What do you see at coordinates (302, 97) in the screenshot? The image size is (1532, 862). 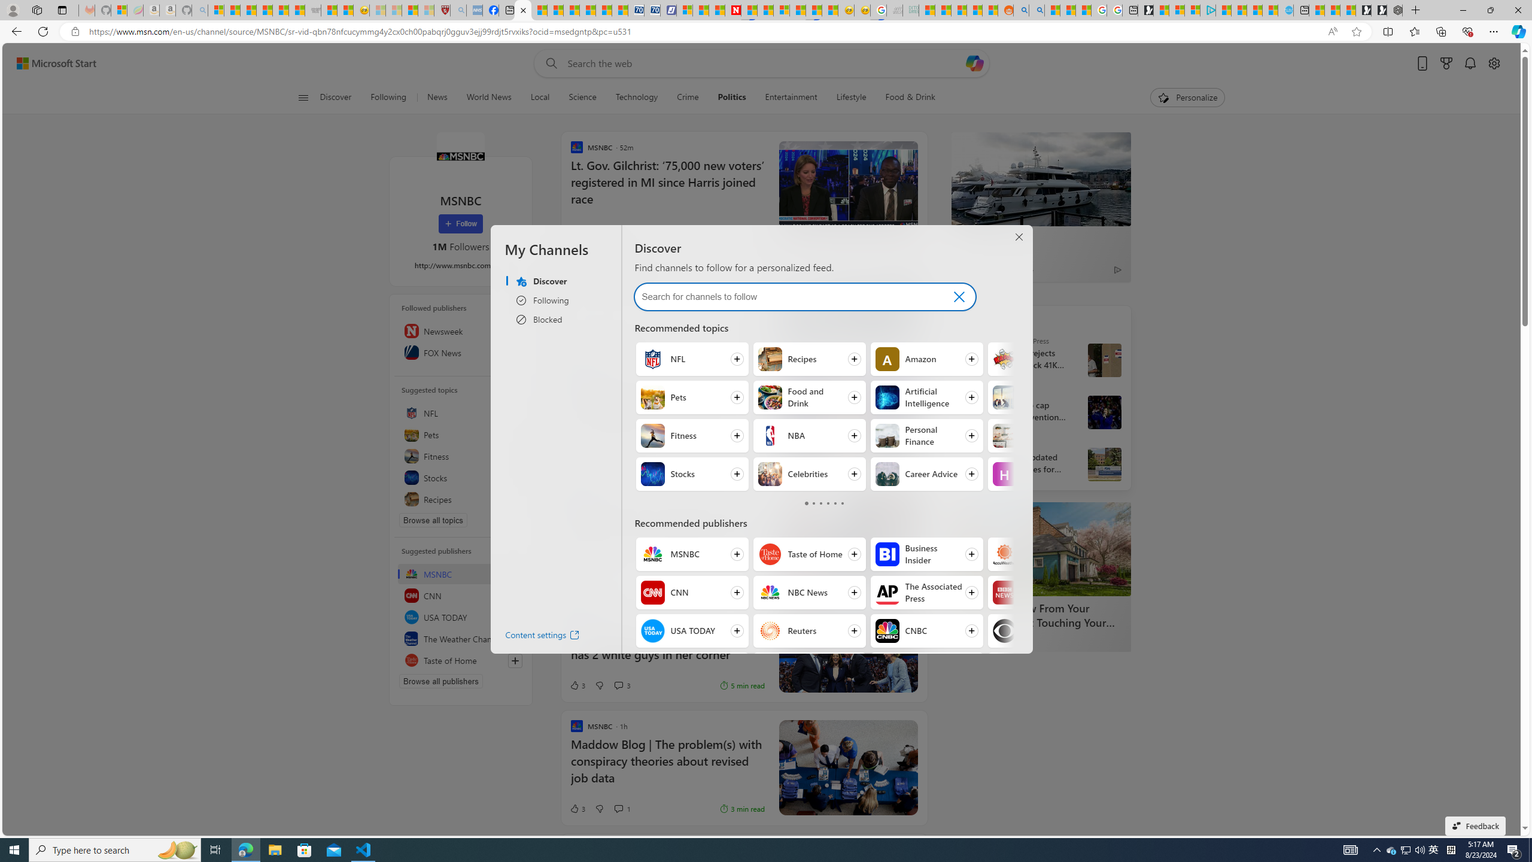 I see `Open navigation menu` at bounding box center [302, 97].